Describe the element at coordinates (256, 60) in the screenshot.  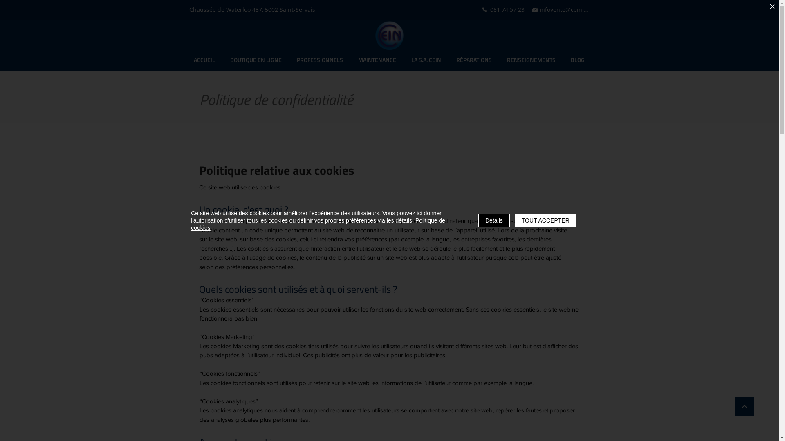
I see `BOUTIQUE EN LIGNE` at that location.